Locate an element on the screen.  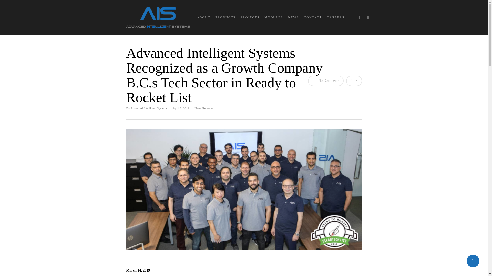
NEWS is located at coordinates (293, 17).